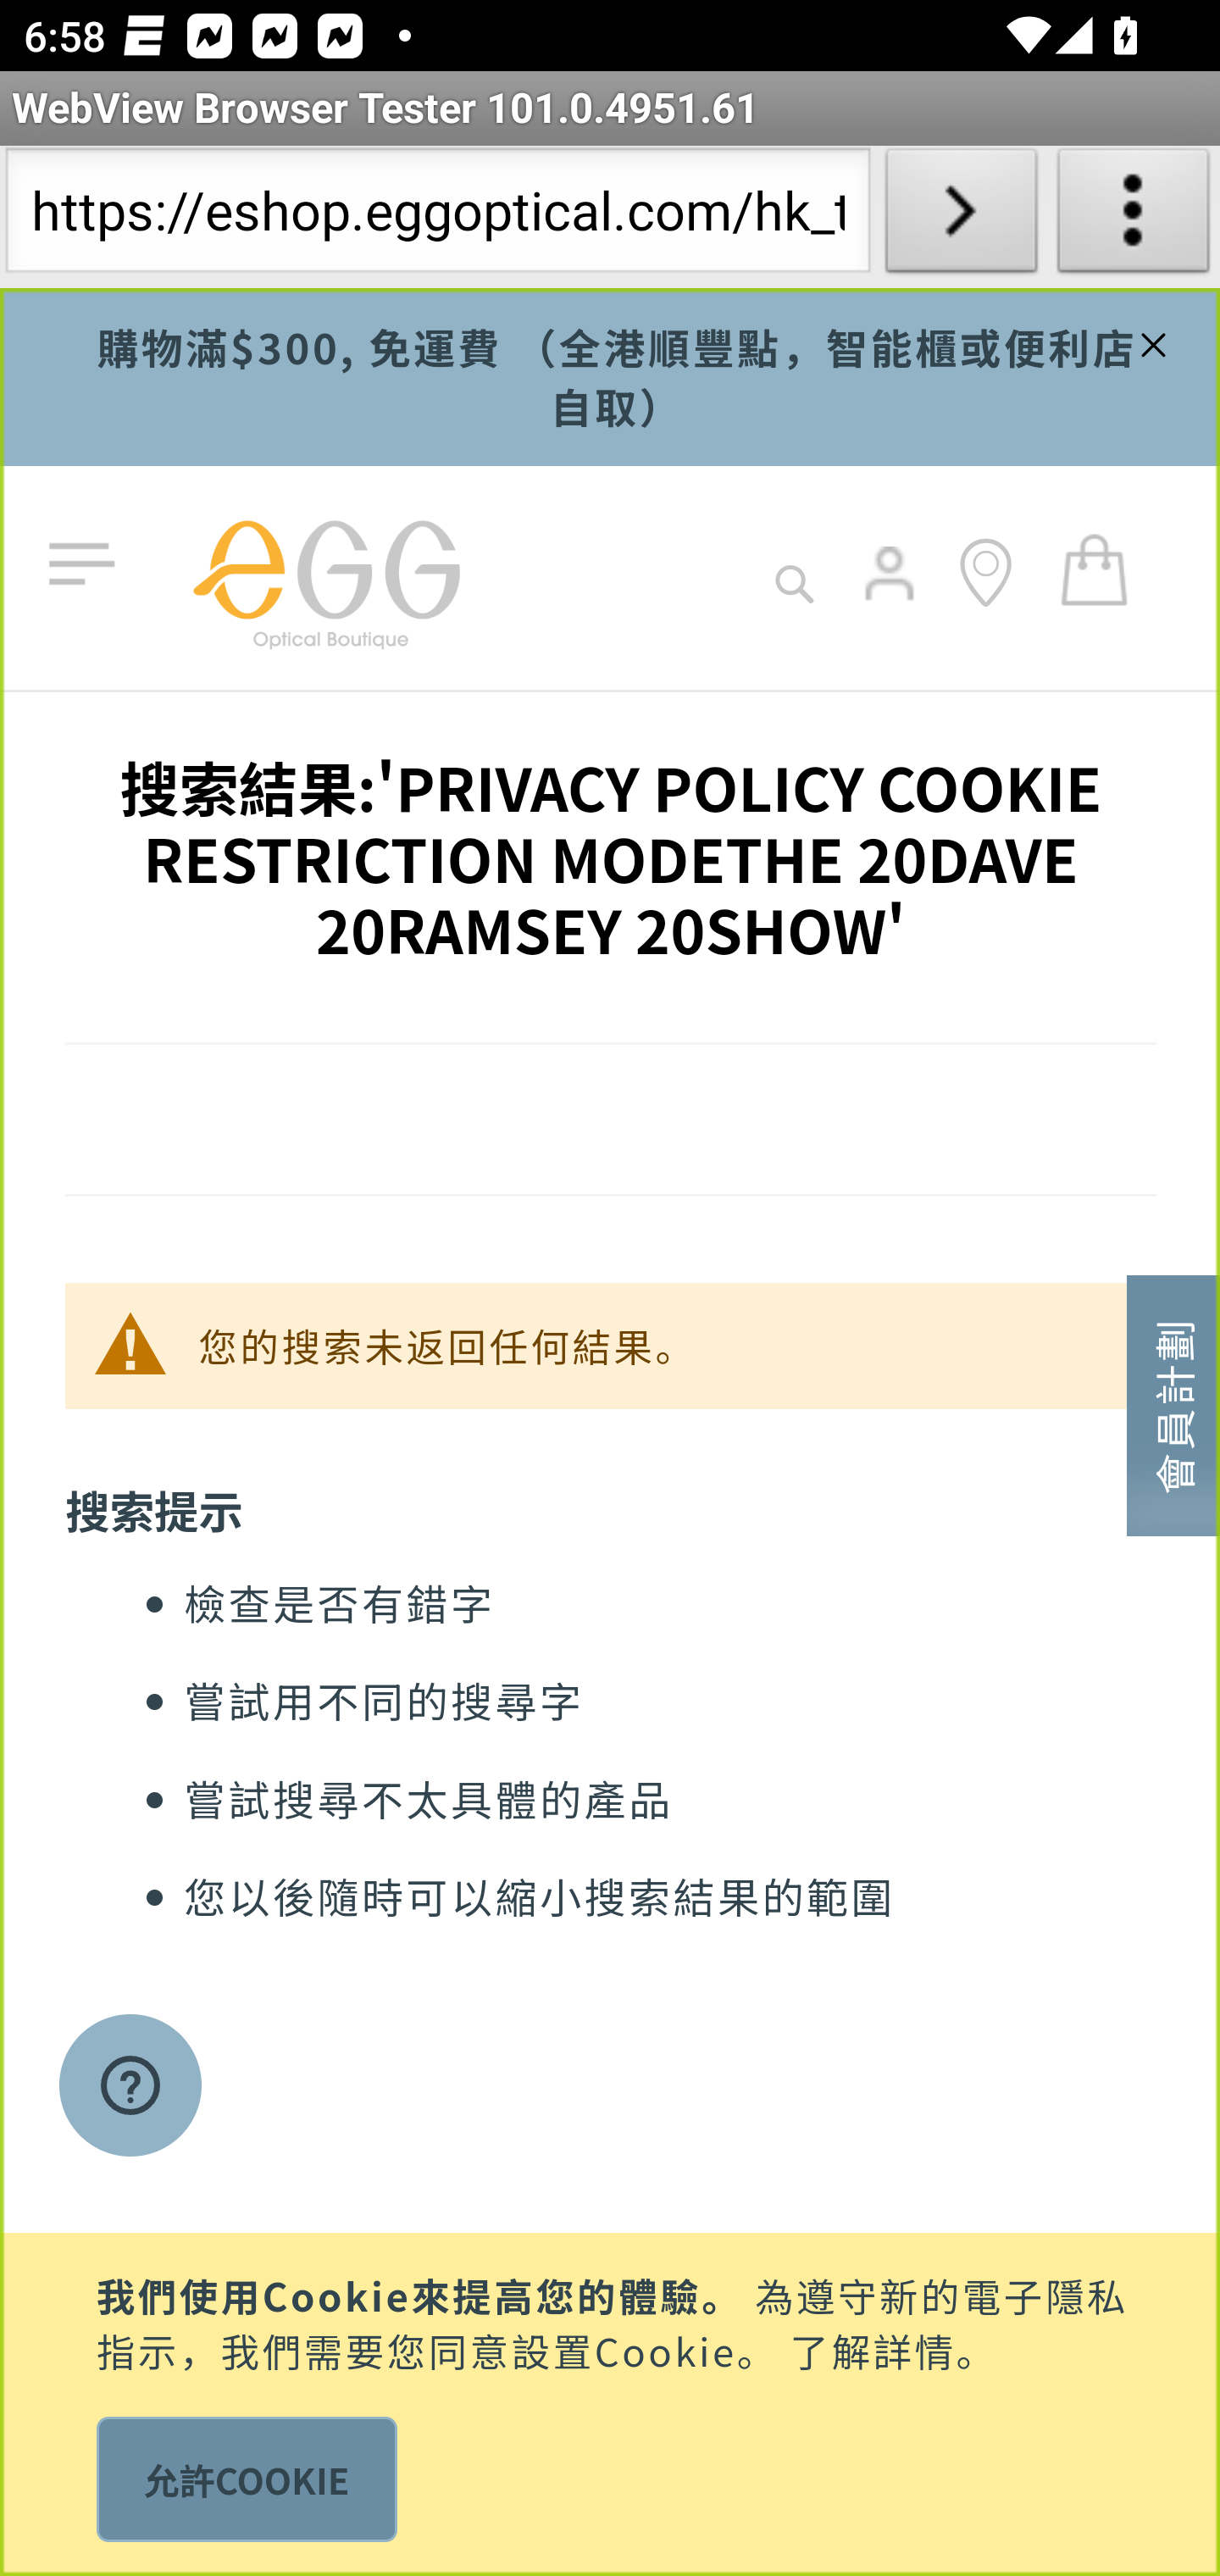  I want to click on , so click(1149, 340).